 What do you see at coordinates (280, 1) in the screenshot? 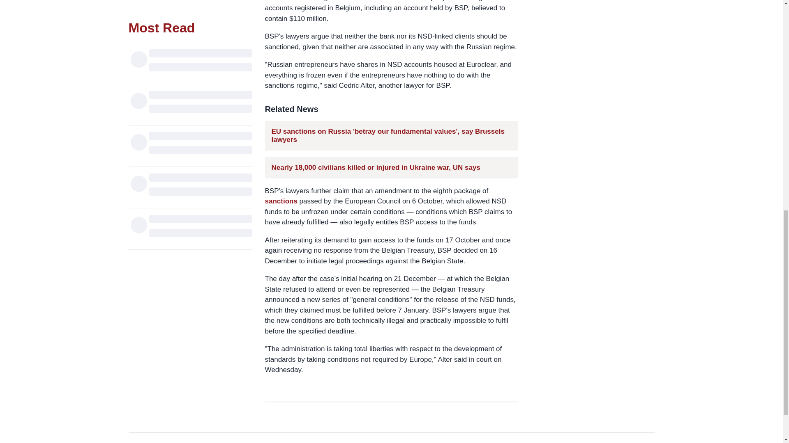
I see `Euroclear` at bounding box center [280, 1].